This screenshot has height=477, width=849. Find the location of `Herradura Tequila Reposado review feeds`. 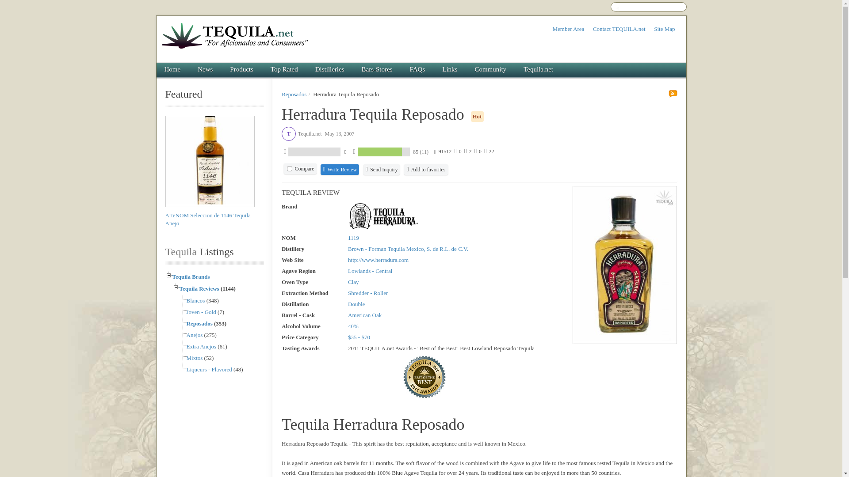

Herradura Tequila Reposado review feeds is located at coordinates (673, 95).